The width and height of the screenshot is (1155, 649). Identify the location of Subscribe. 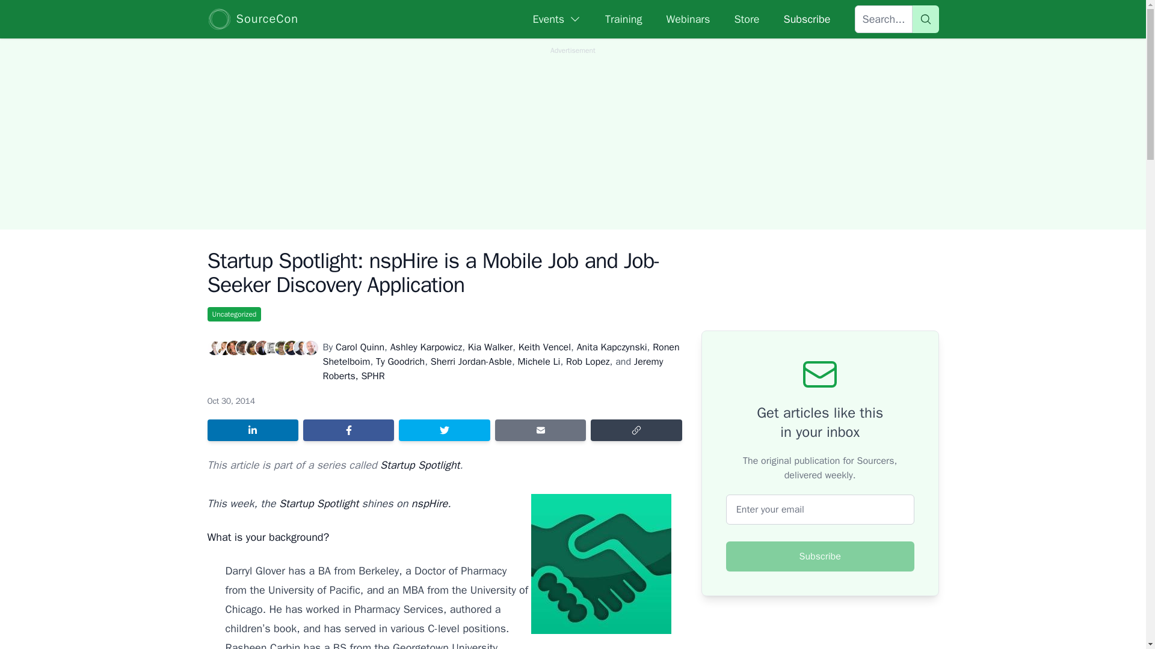
(821, 556).